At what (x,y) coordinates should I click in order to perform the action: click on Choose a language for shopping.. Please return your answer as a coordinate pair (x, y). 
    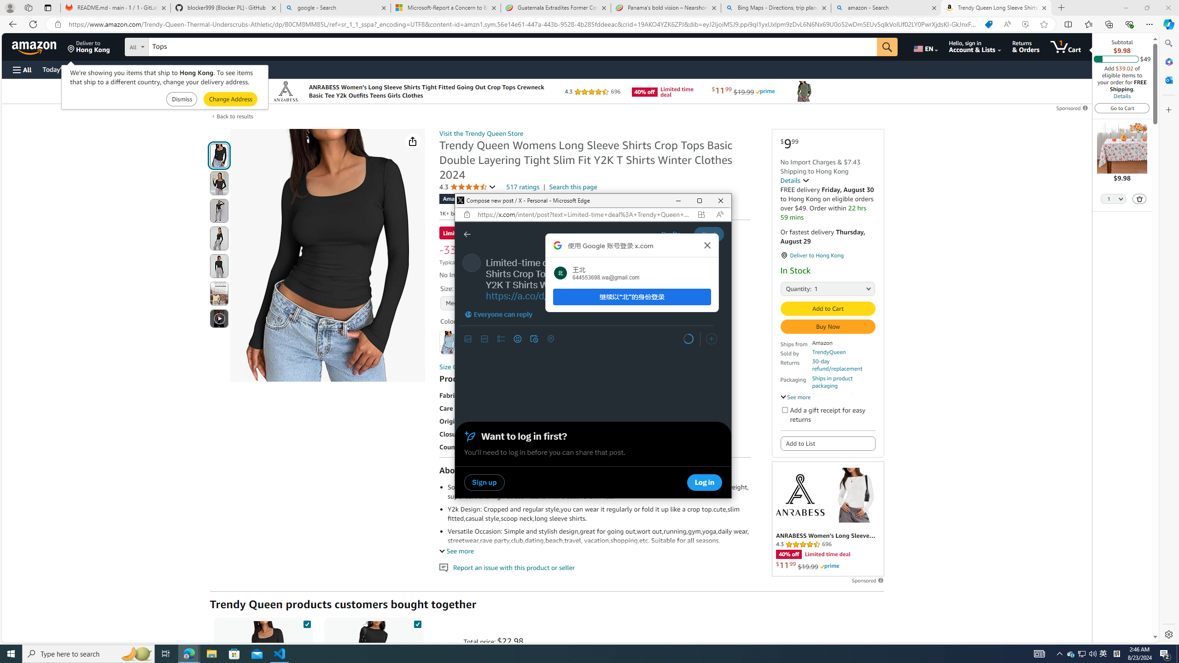
    Looking at the image, I should click on (925, 47).